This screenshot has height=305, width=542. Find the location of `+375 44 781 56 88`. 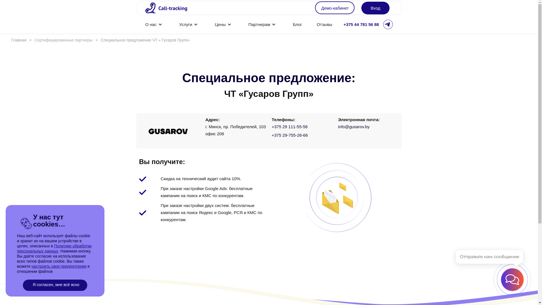

+375 44 781 56 88 is located at coordinates (361, 24).